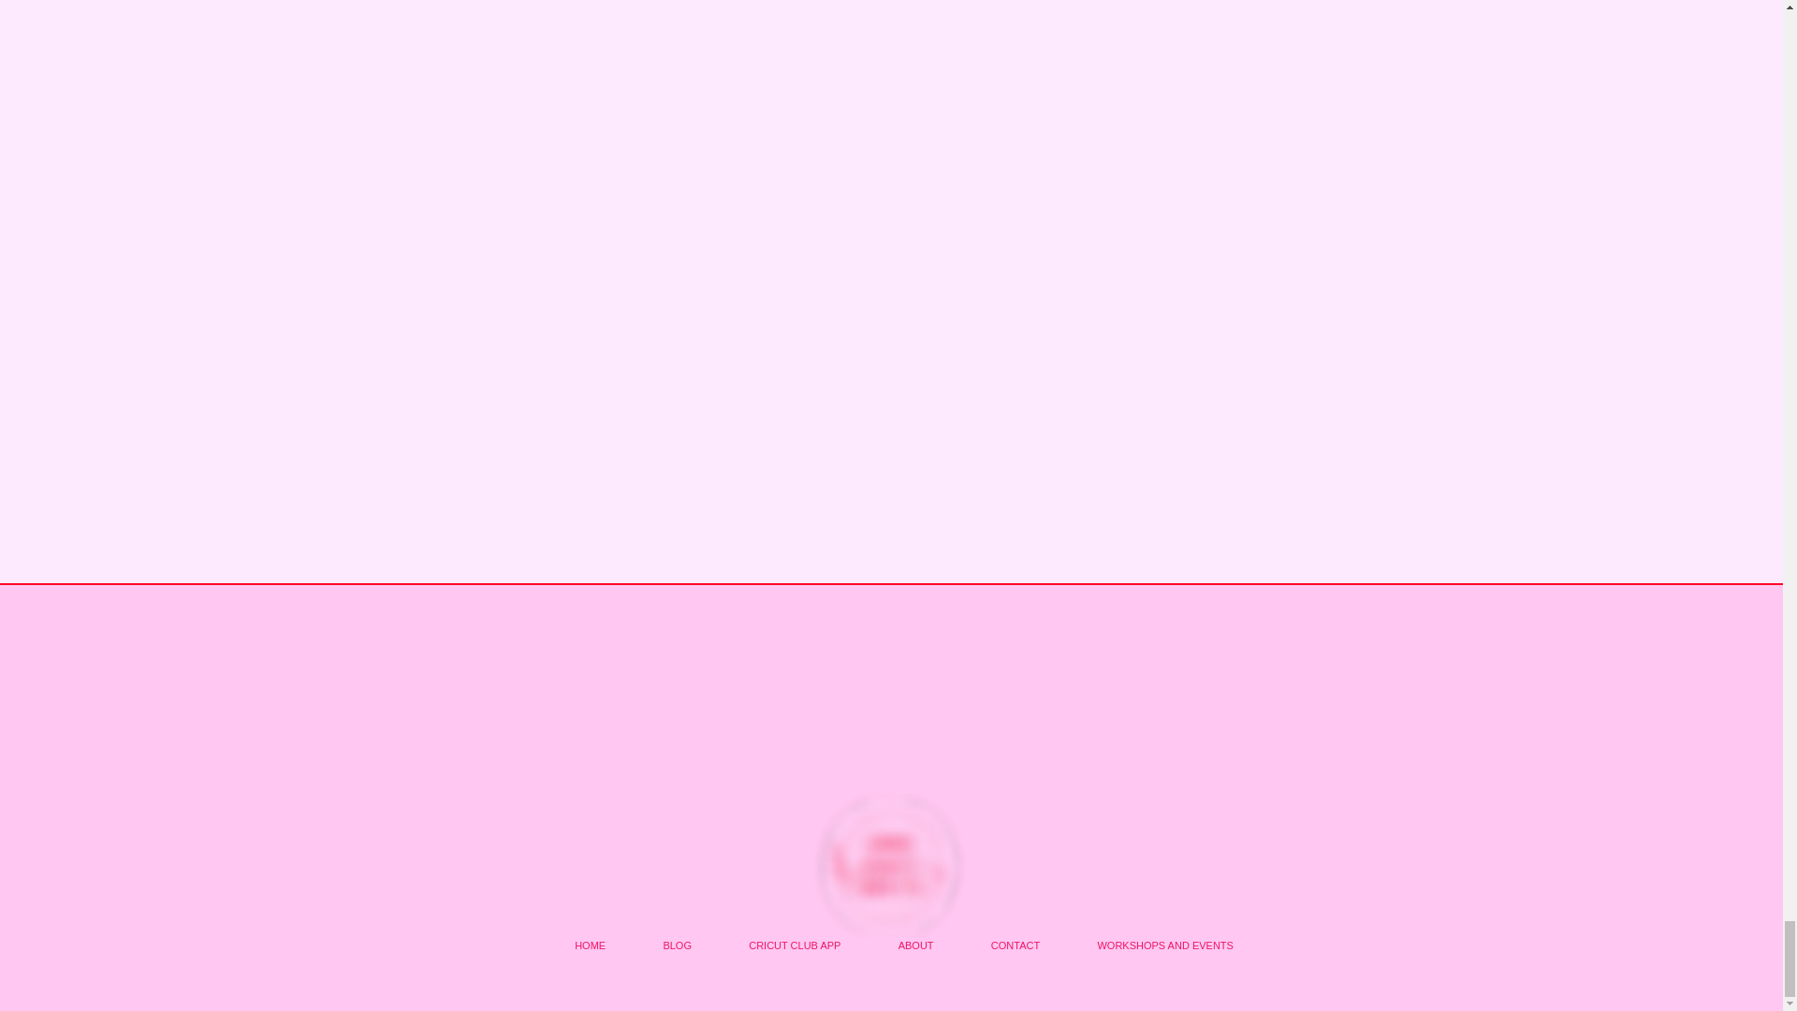 This screenshot has height=1011, width=1797. What do you see at coordinates (590, 945) in the screenshot?
I see `HOME` at bounding box center [590, 945].